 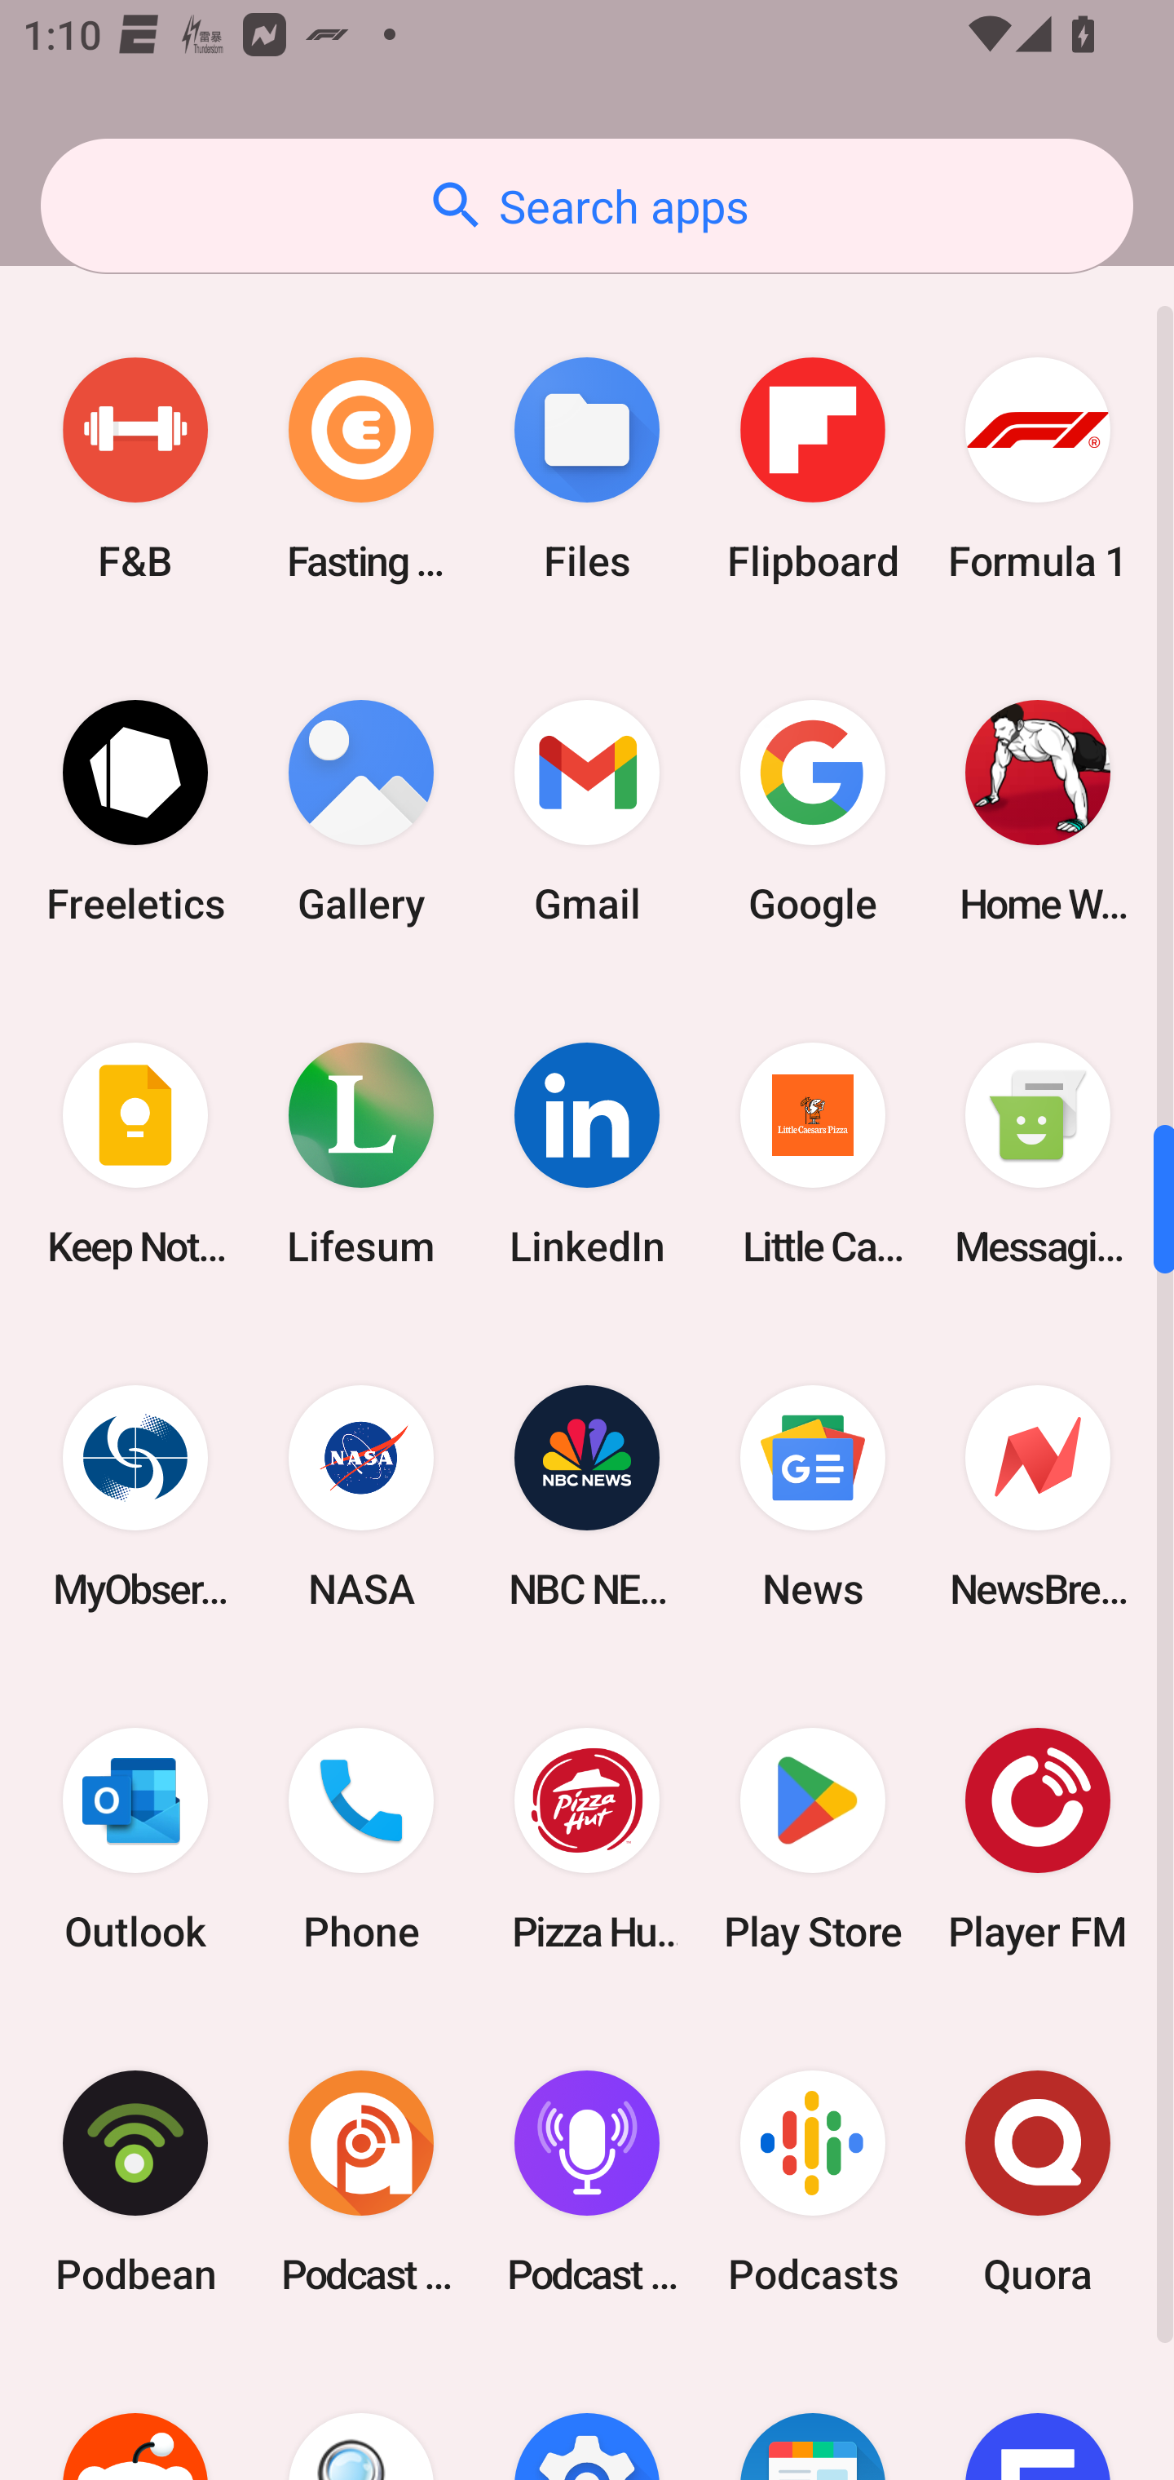 I want to click on Messaging, so click(x=1038, y=1154).